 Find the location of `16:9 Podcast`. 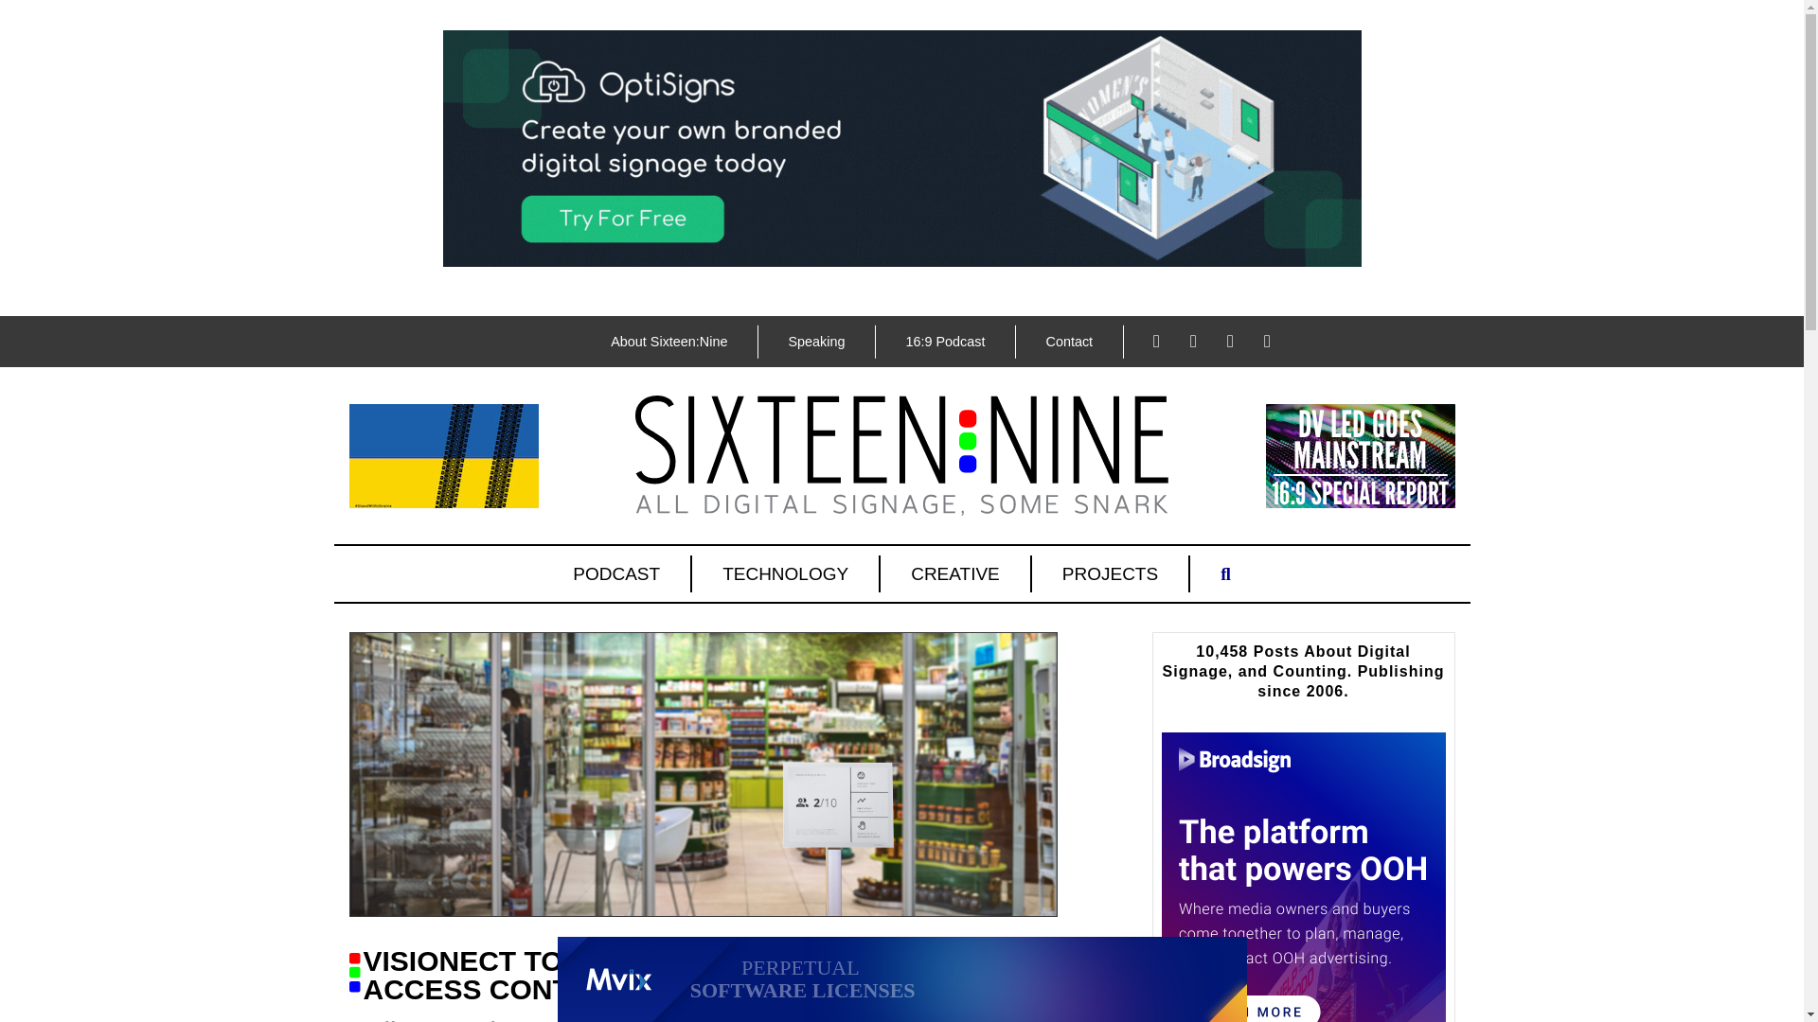

16:9 Podcast is located at coordinates (944, 342).